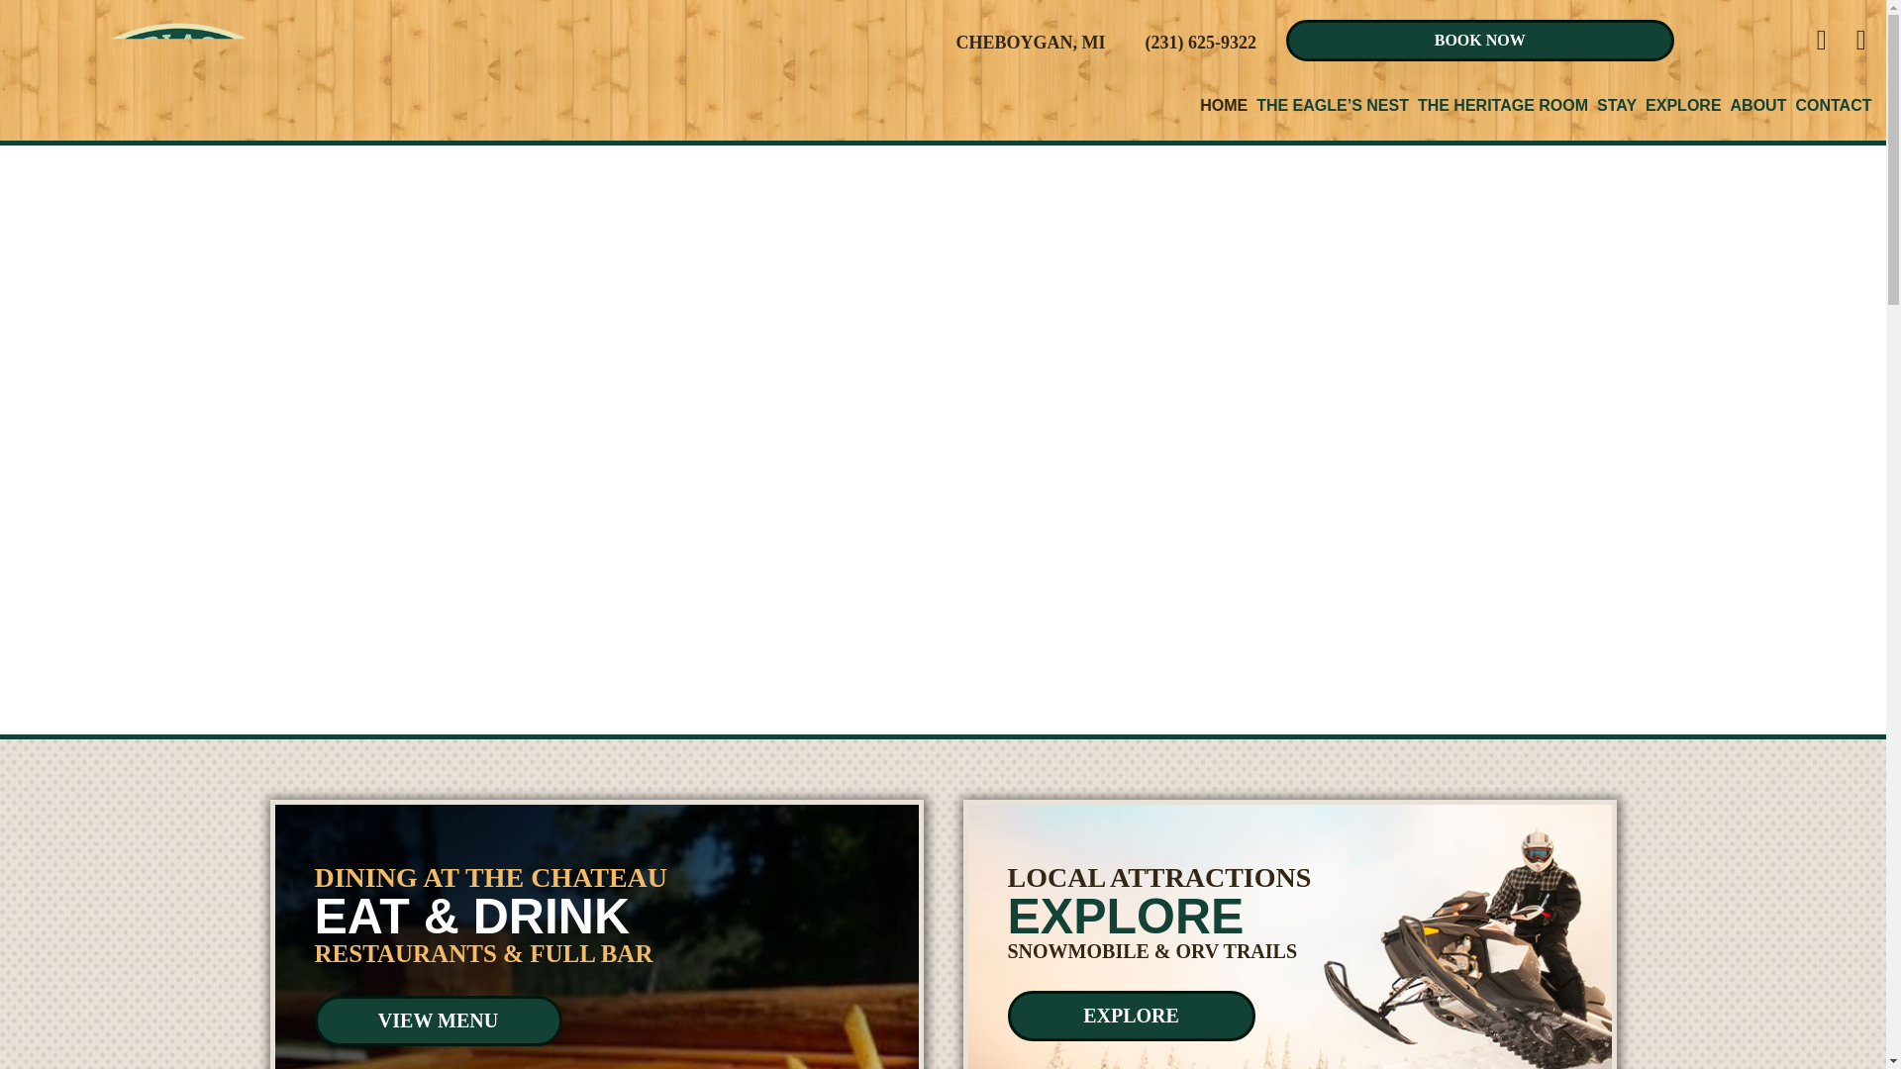 This screenshot has width=1901, height=1069. Describe the element at coordinates (1223, 105) in the screenshot. I see `HOME` at that location.